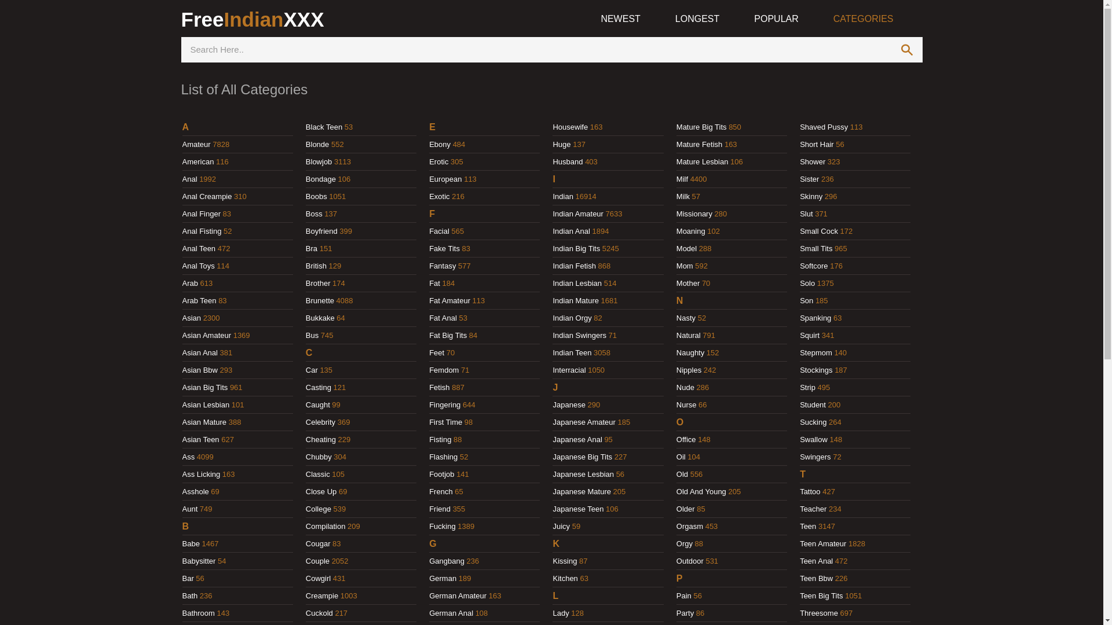 The image size is (1112, 625). What do you see at coordinates (319, 388) in the screenshot?
I see `Casting` at bounding box center [319, 388].